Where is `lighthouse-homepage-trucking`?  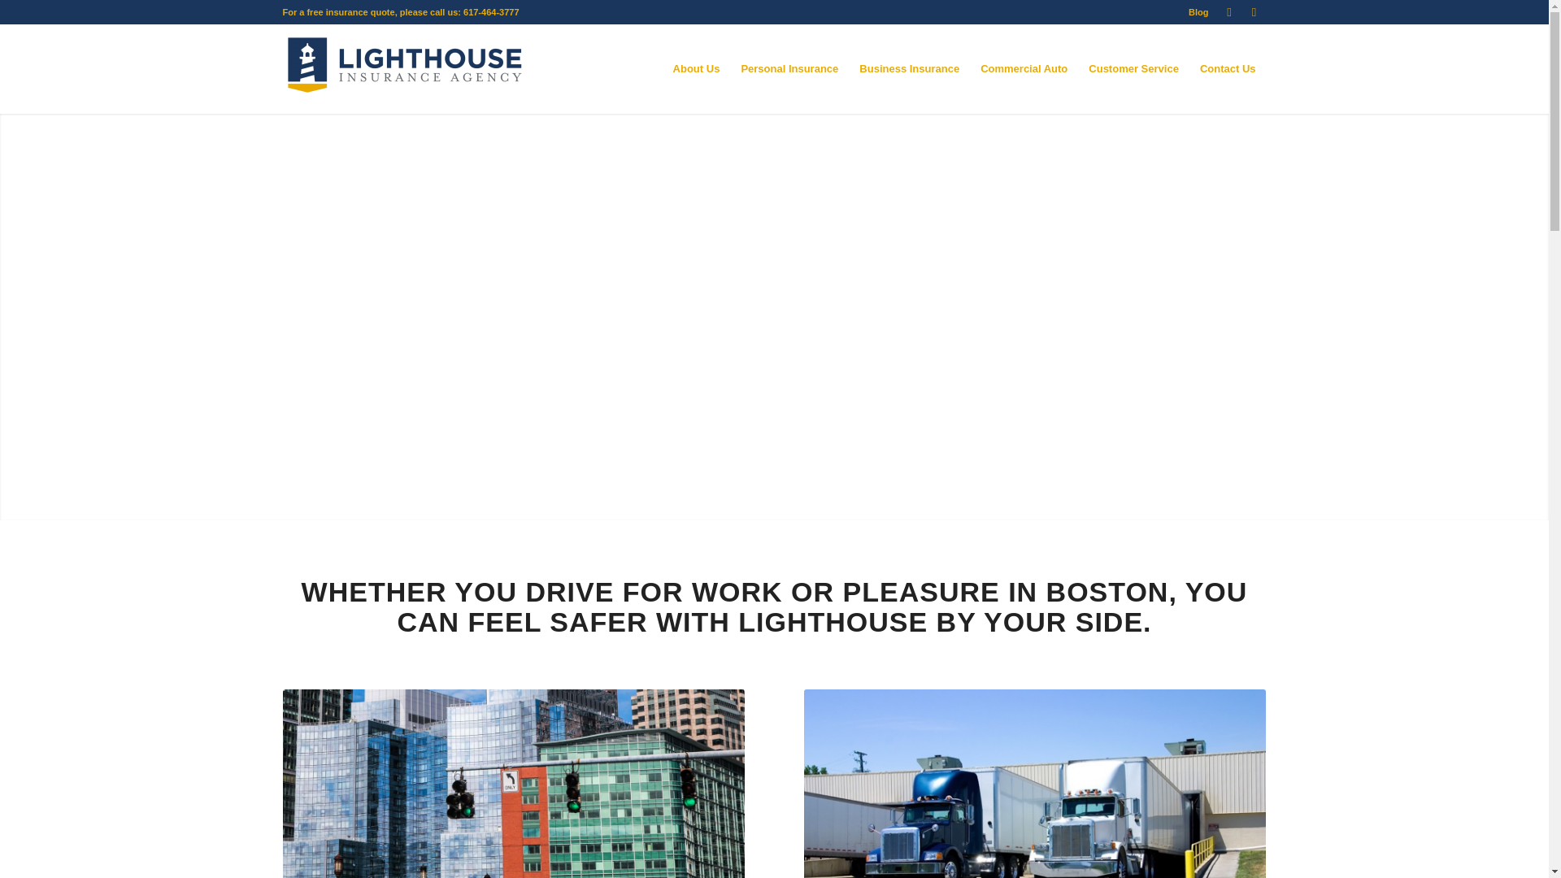 lighthouse-homepage-trucking is located at coordinates (1034, 784).